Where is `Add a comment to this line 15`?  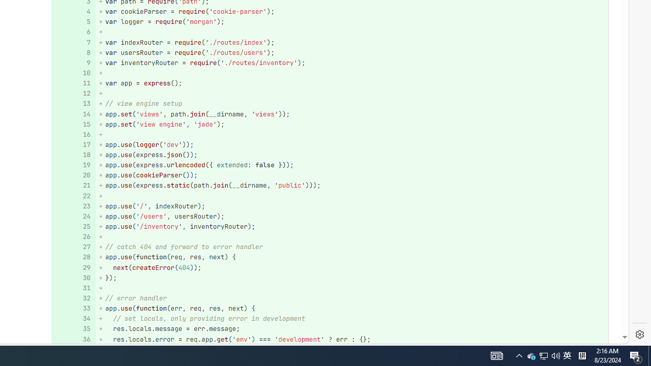 Add a comment to this line 15 is located at coordinates (73, 124).